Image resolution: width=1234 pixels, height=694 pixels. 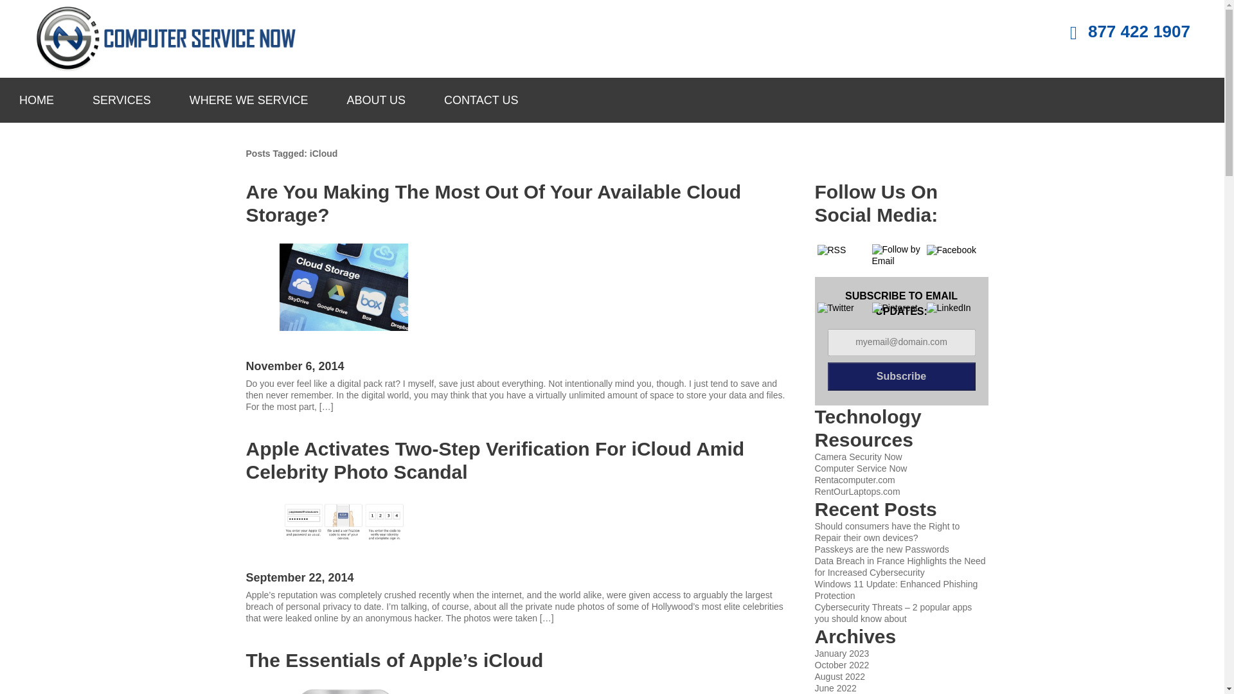 What do you see at coordinates (902, 377) in the screenshot?
I see `Subscribe` at bounding box center [902, 377].